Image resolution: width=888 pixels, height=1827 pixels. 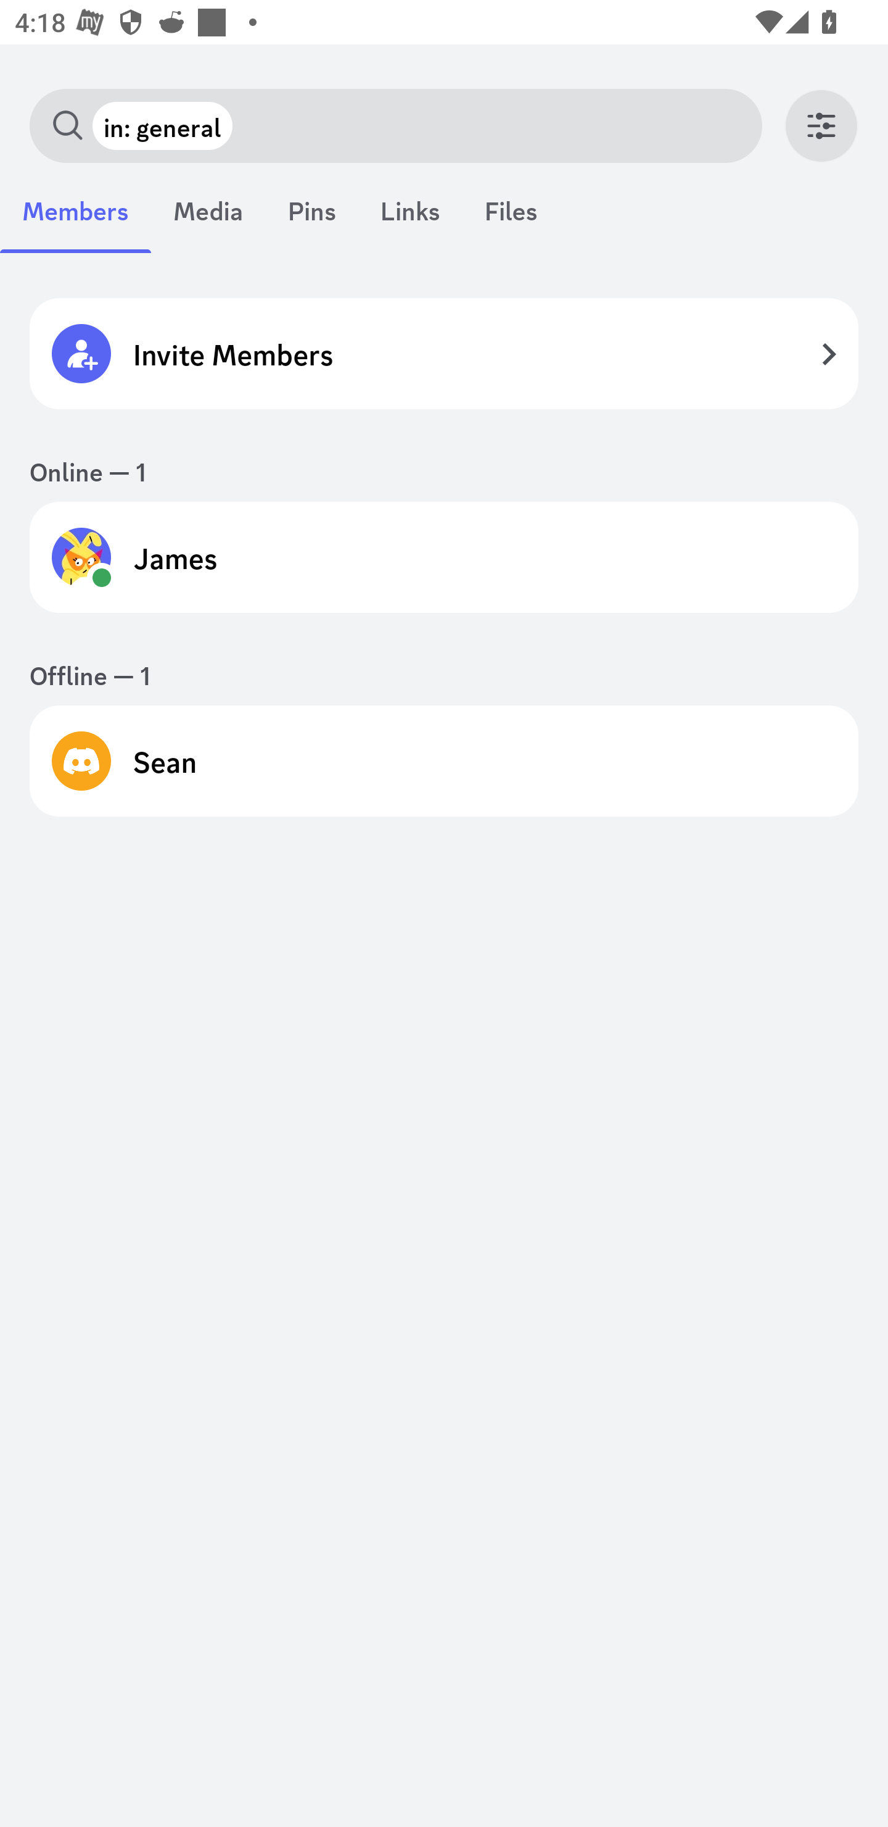 I want to click on James 0, so click(x=444, y=557).